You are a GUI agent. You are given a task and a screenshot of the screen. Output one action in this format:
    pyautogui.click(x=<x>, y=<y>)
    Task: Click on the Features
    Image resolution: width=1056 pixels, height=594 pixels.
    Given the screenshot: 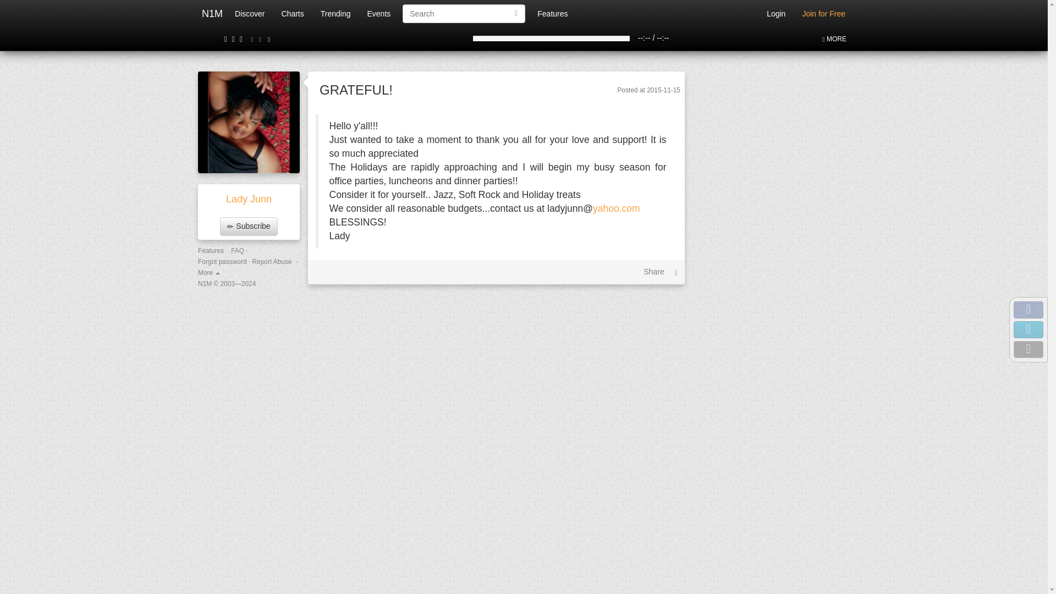 What is the action you would take?
    pyautogui.click(x=211, y=251)
    